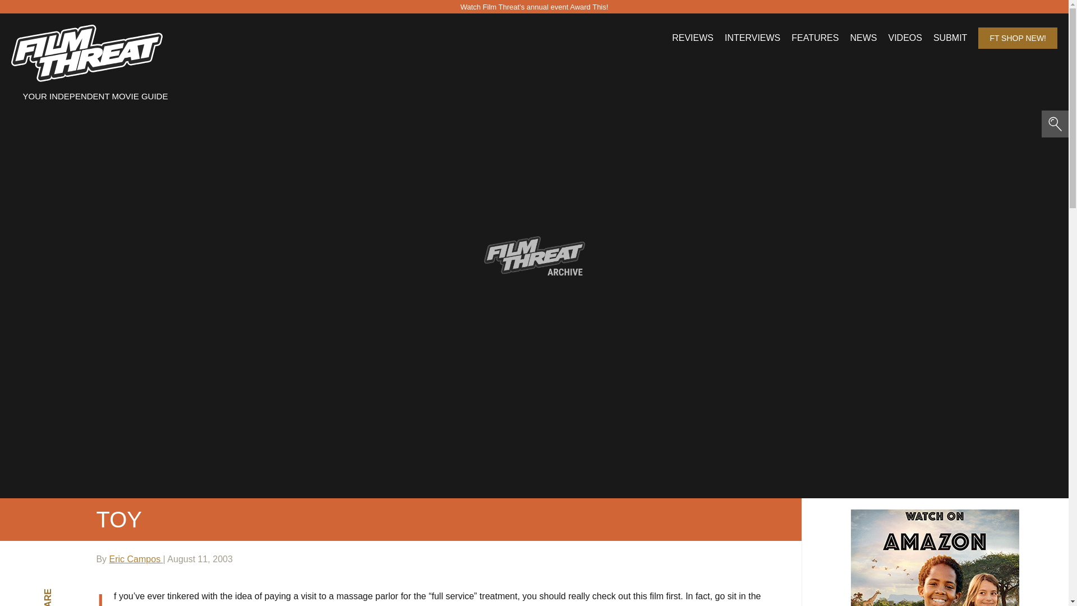 This screenshot has height=606, width=1077. Describe the element at coordinates (113, 18) in the screenshot. I see `Search` at that location.